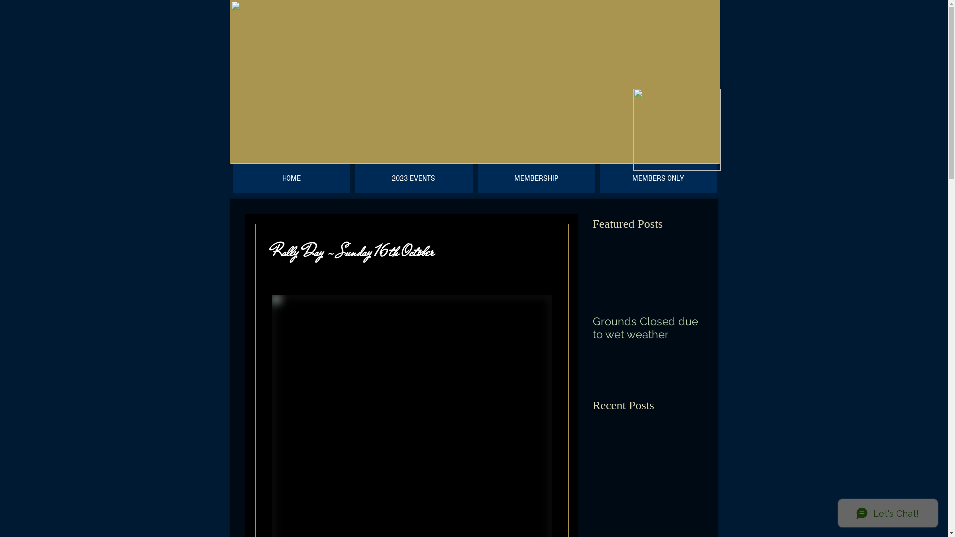 The height and width of the screenshot is (537, 955). I want to click on MEMBERS ONLY, so click(659, 179).